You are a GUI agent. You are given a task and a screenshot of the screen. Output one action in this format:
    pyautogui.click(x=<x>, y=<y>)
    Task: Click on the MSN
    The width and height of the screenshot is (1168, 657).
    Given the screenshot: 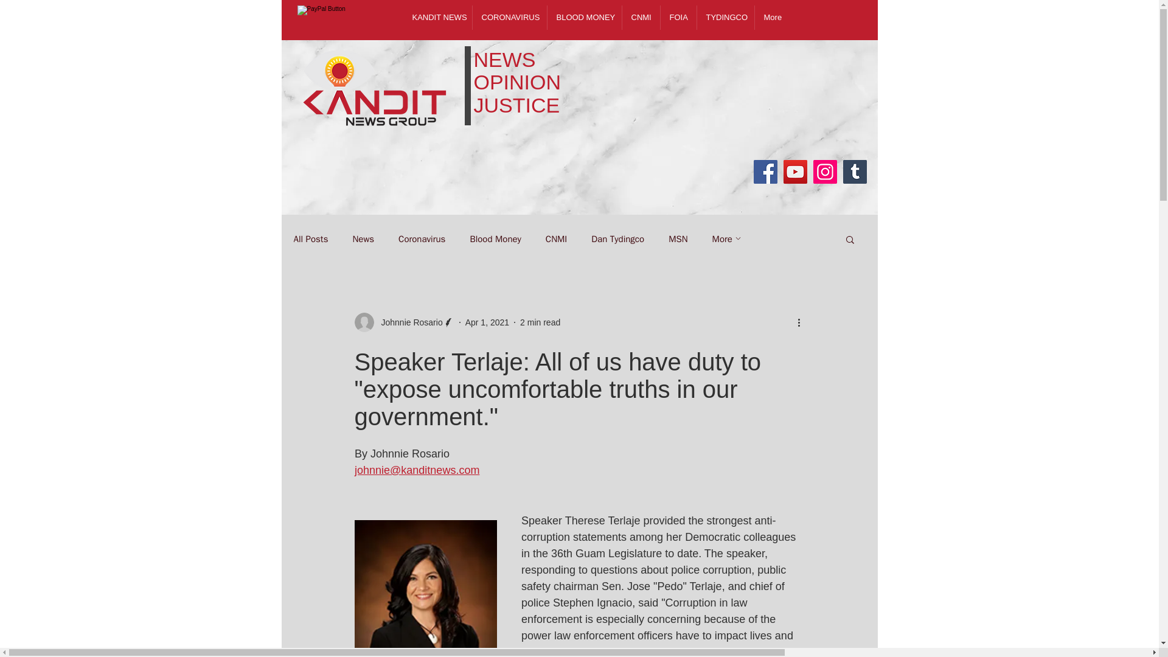 What is the action you would take?
    pyautogui.click(x=678, y=239)
    